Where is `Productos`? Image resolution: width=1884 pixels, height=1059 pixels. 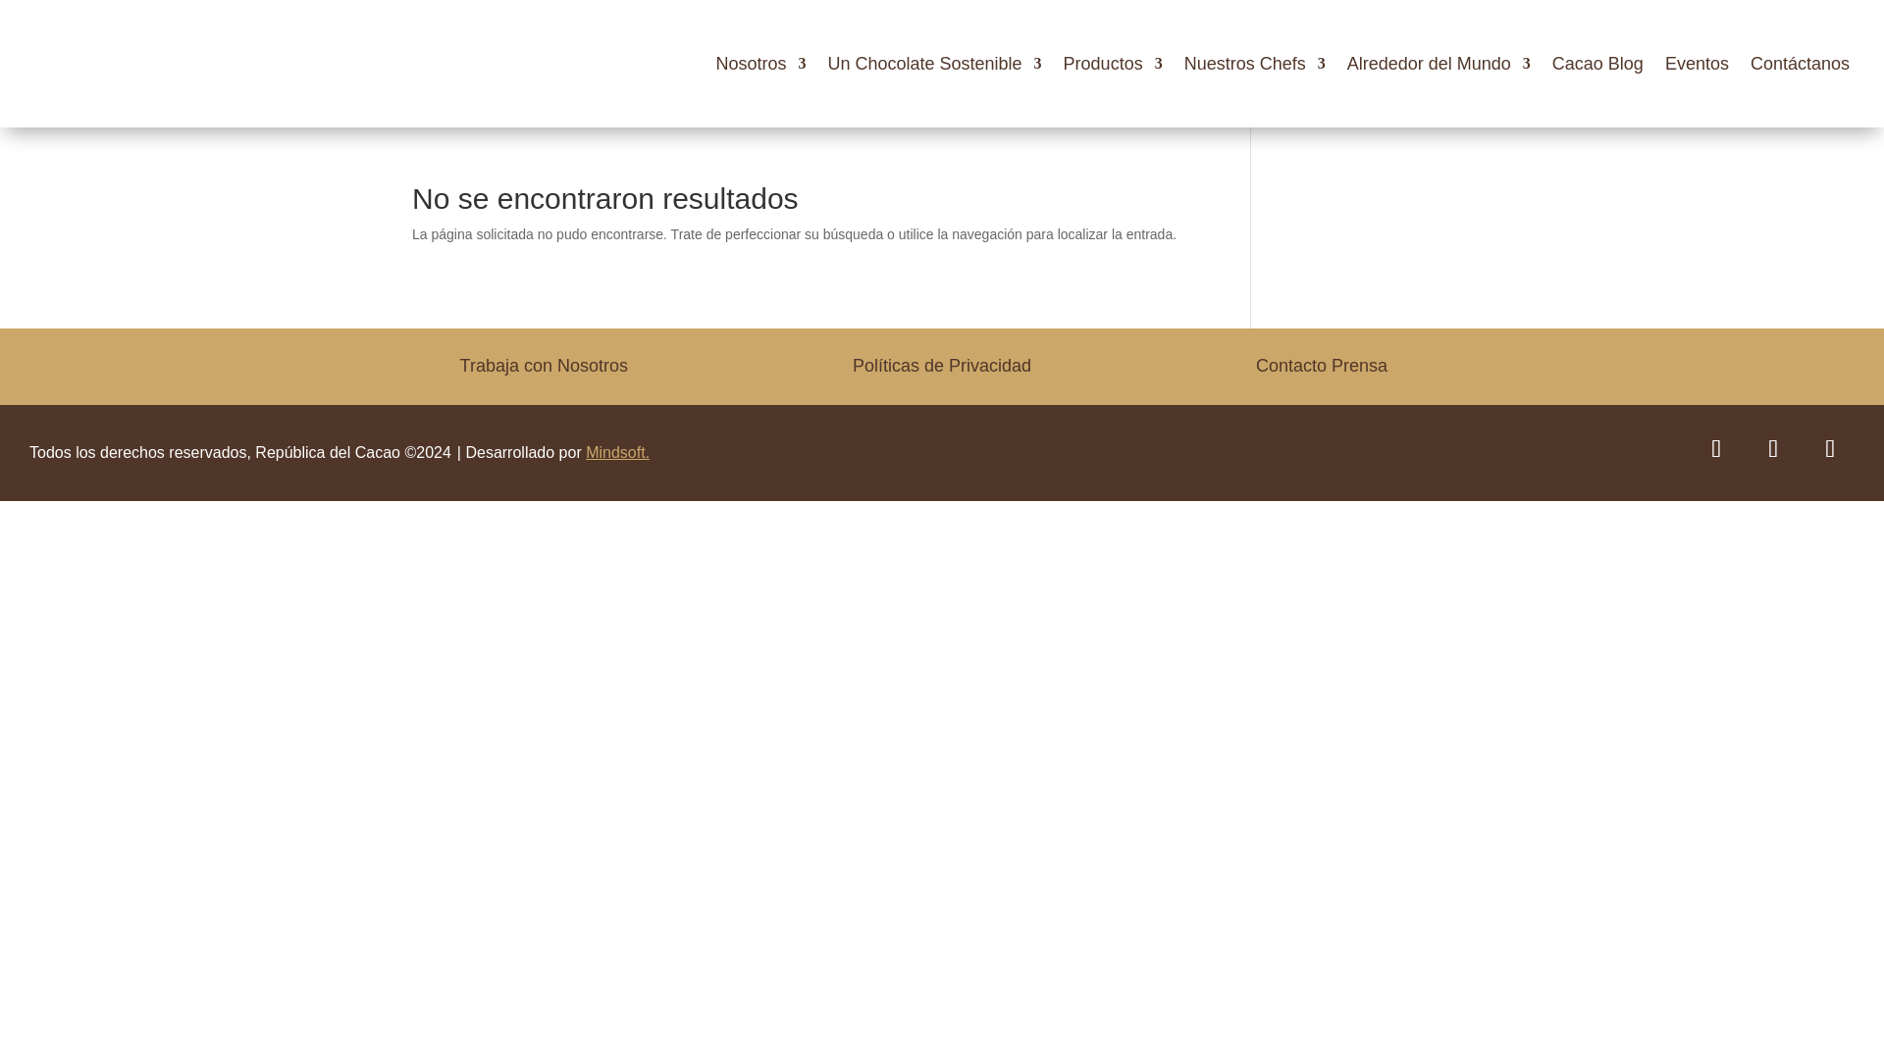 Productos is located at coordinates (1113, 63).